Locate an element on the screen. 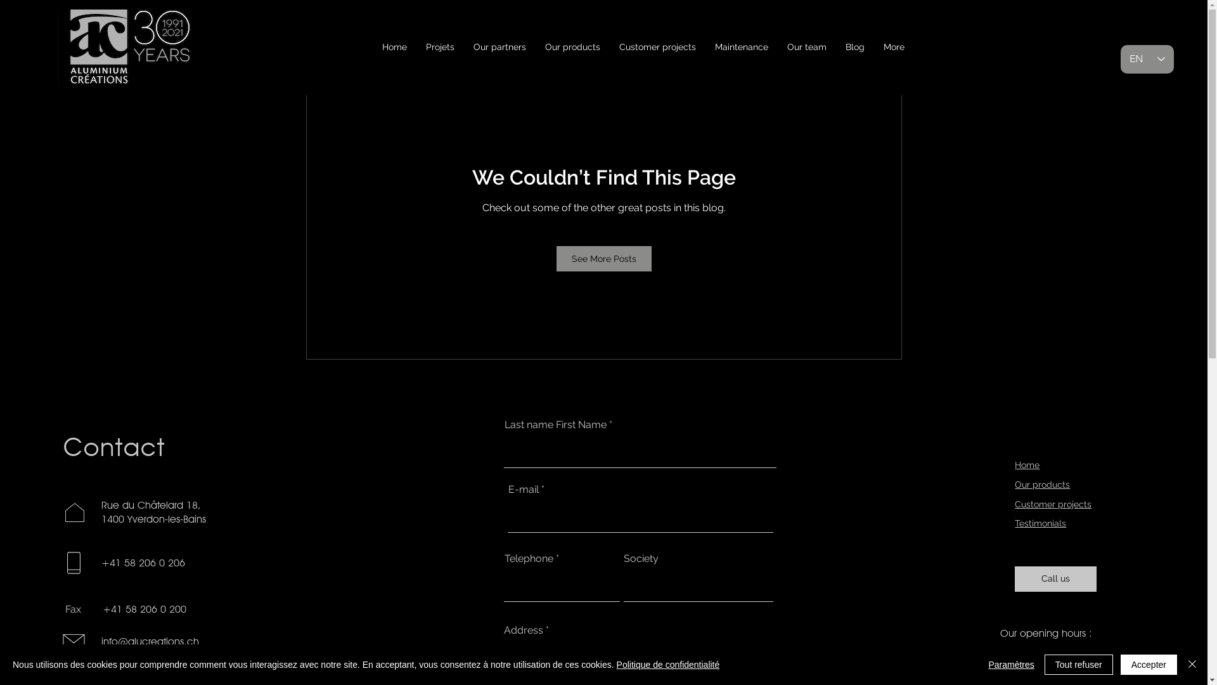  Projets is located at coordinates (440, 47).